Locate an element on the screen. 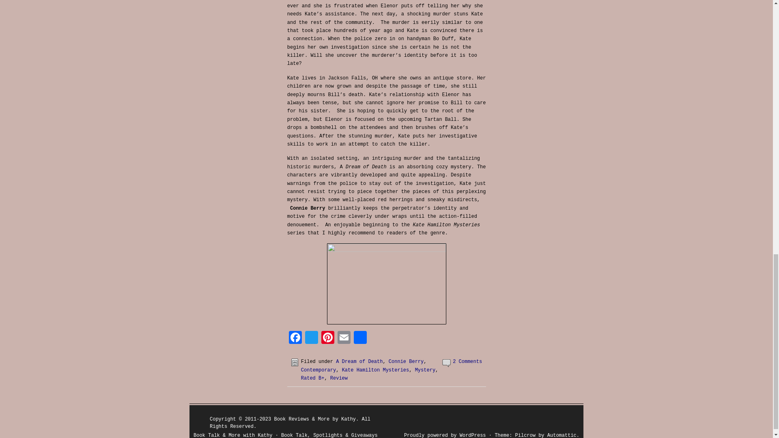 Image resolution: width=779 pixels, height=438 pixels. Email is located at coordinates (344, 339).